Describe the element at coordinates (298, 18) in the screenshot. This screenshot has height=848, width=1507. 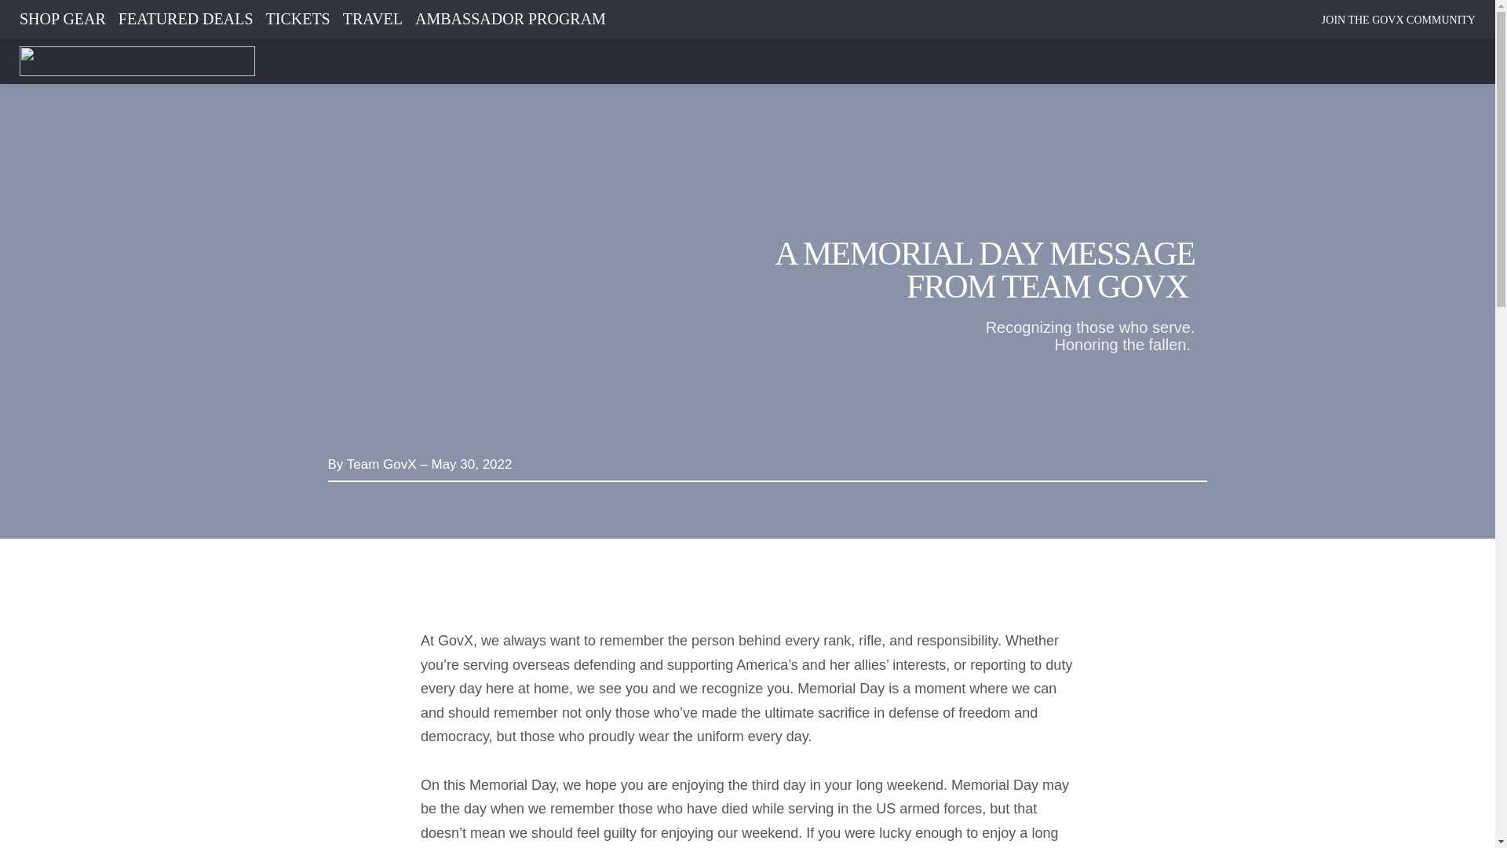
I see `TICKETS` at that location.